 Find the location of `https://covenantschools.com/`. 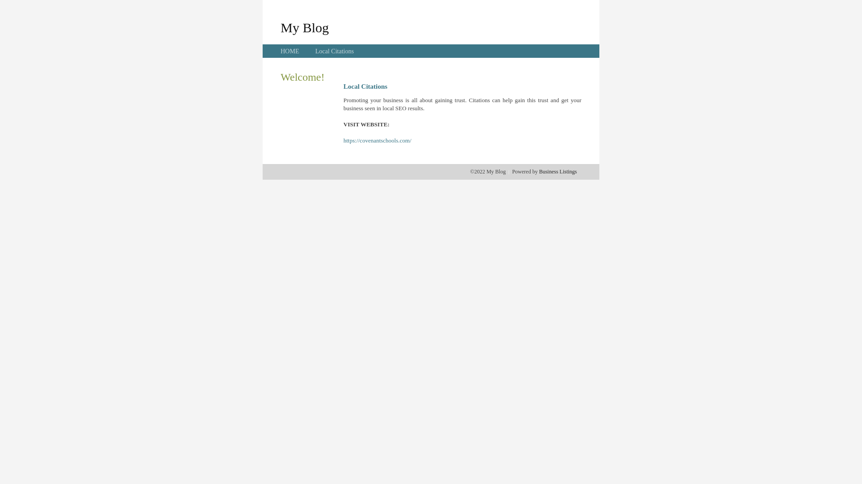

https://covenantschools.com/ is located at coordinates (377, 141).